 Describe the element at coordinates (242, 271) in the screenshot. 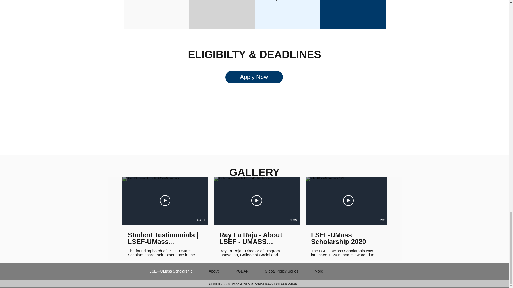

I see `PGDAR` at that location.